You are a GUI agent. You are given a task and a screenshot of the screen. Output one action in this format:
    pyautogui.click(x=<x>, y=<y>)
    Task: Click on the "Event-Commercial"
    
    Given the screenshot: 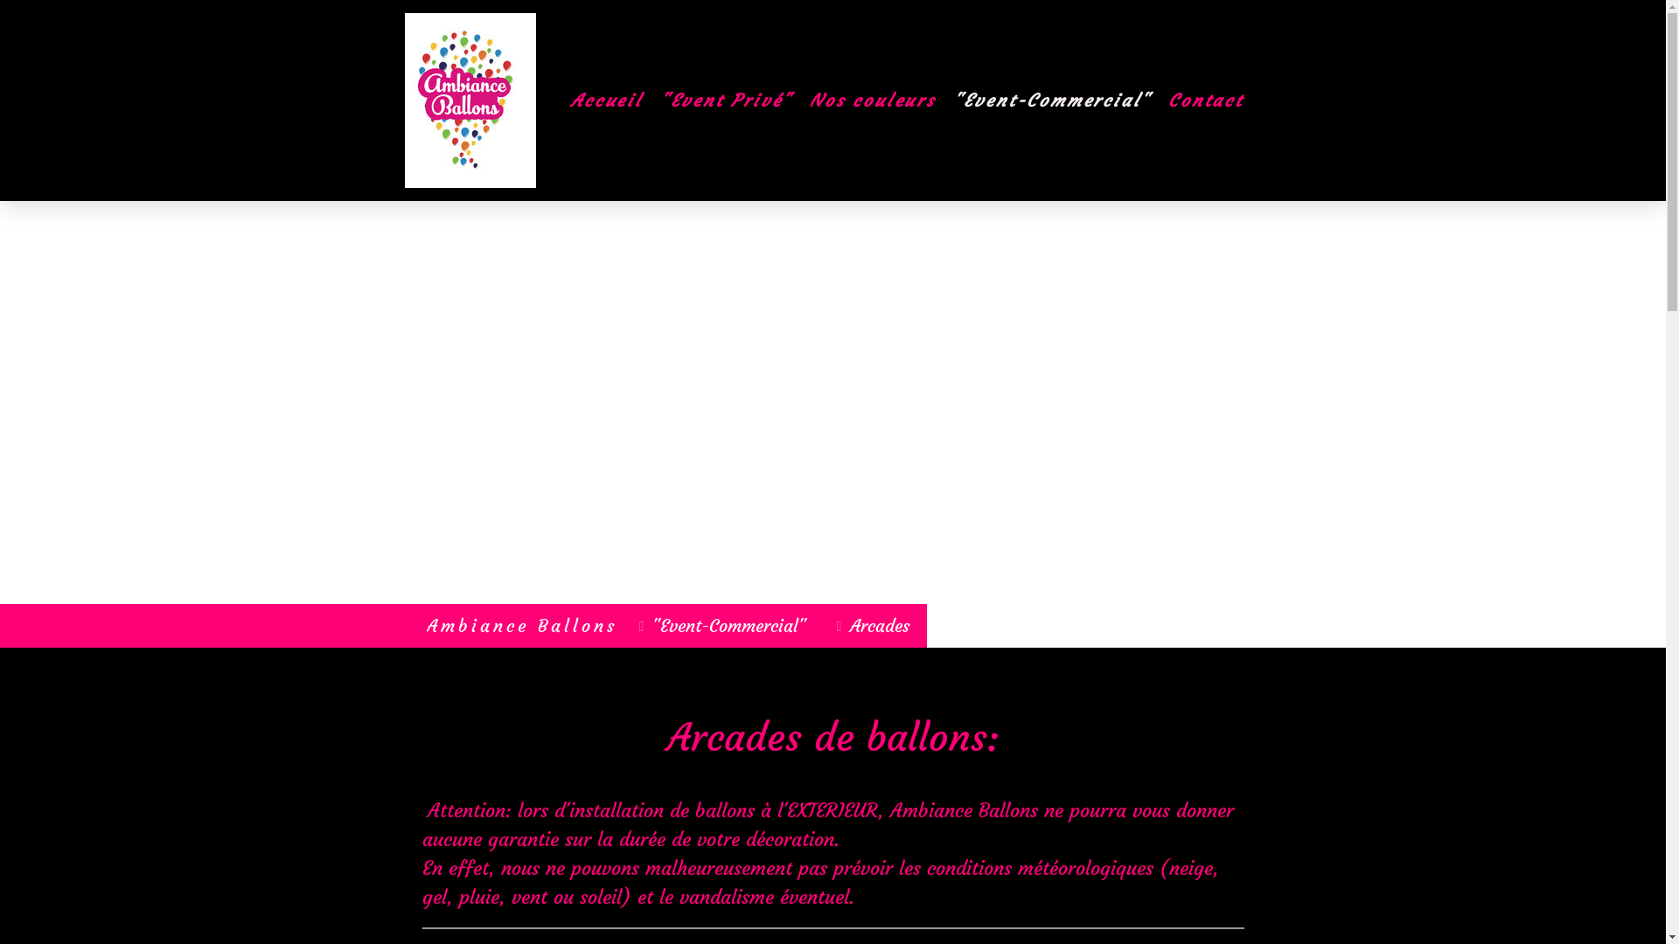 What is the action you would take?
    pyautogui.click(x=1052, y=101)
    